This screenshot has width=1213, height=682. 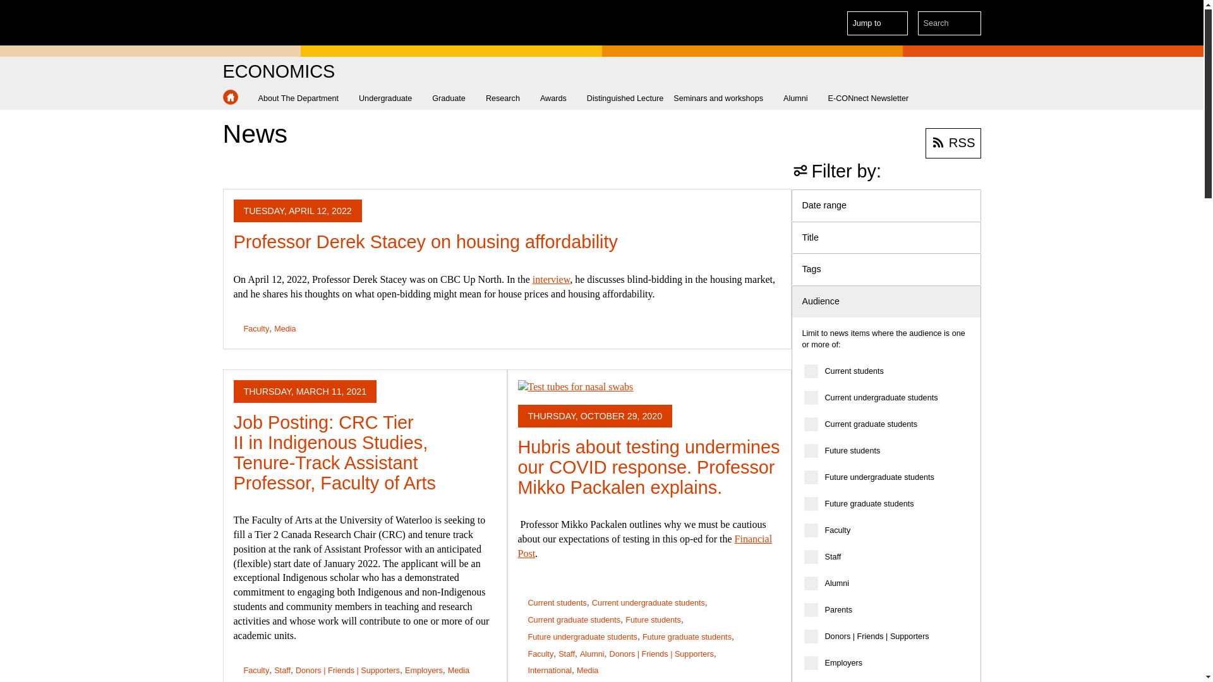 I want to click on Graduate, so click(x=454, y=99).